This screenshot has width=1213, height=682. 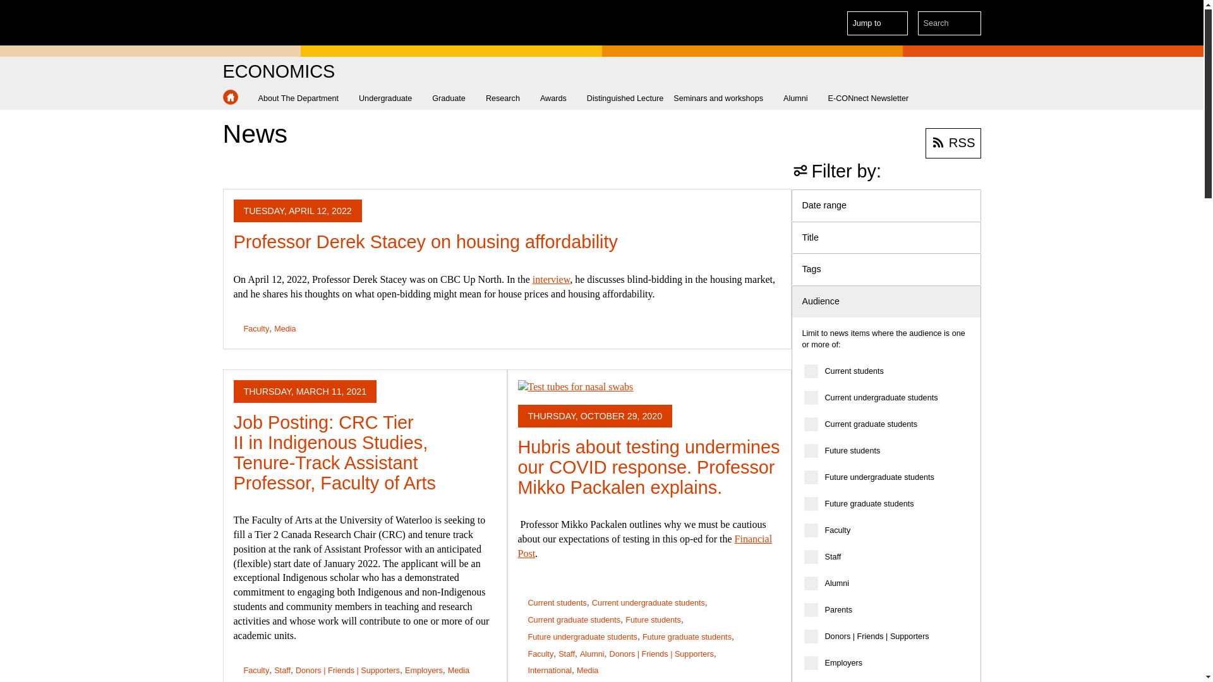 I want to click on Graduate, so click(x=454, y=99).